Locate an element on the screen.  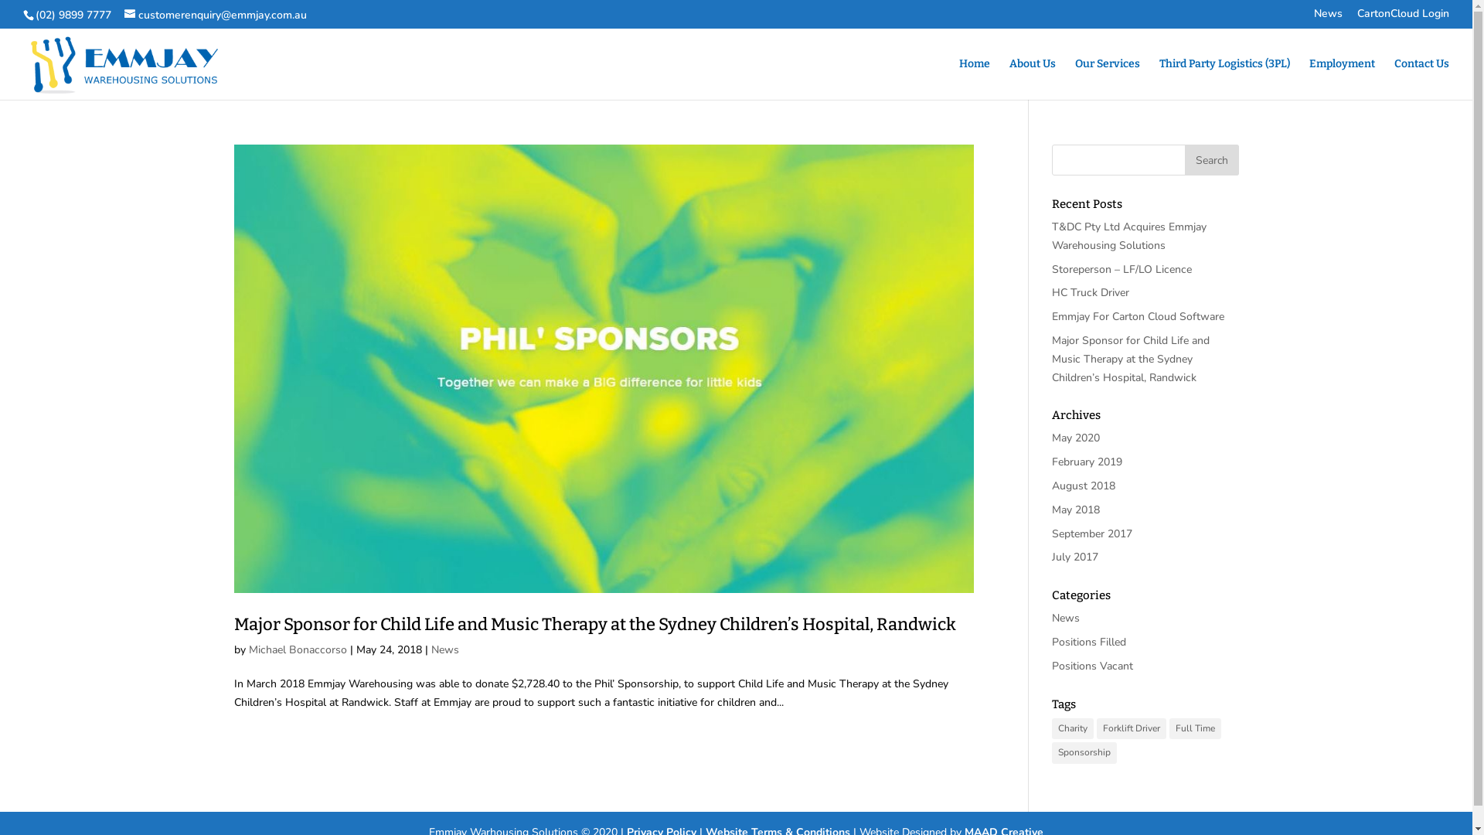
Search is located at coordinates (1211, 159).